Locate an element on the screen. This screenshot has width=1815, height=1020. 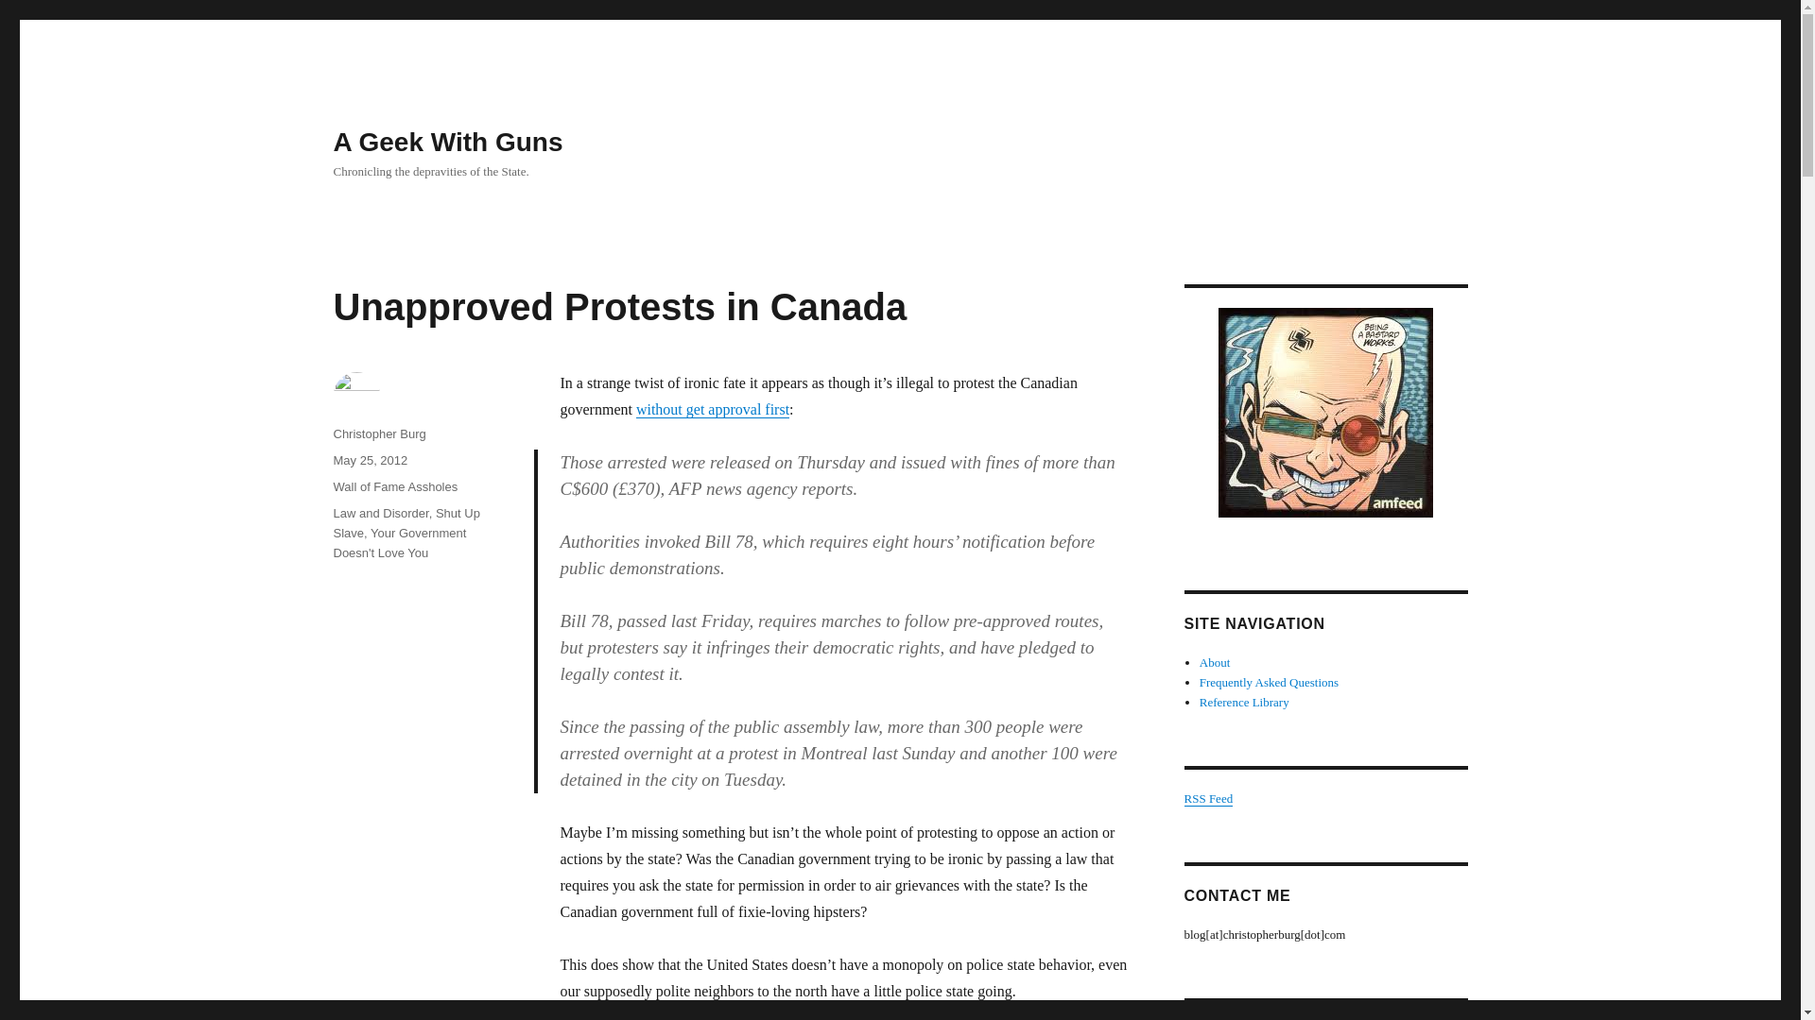
Christopher Burg is located at coordinates (378, 433).